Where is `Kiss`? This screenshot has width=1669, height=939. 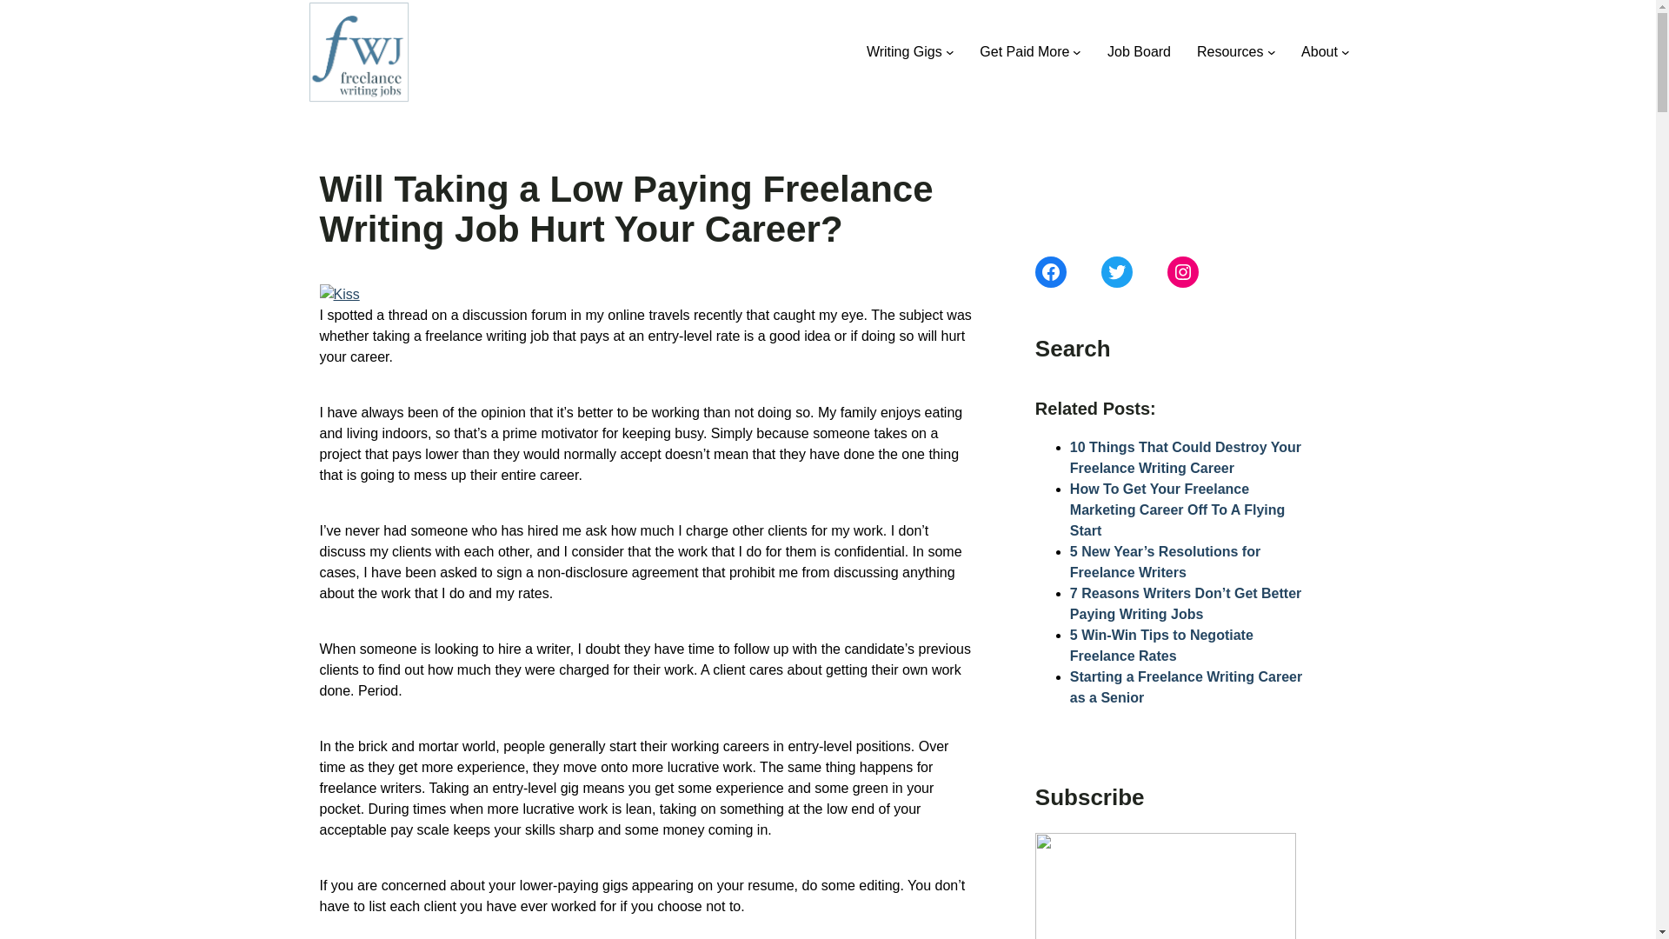
Kiss is located at coordinates (340, 295).